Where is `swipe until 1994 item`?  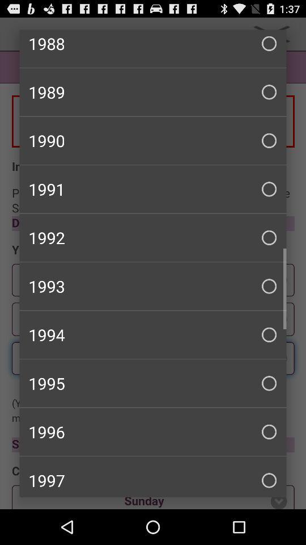 swipe until 1994 item is located at coordinates (153, 334).